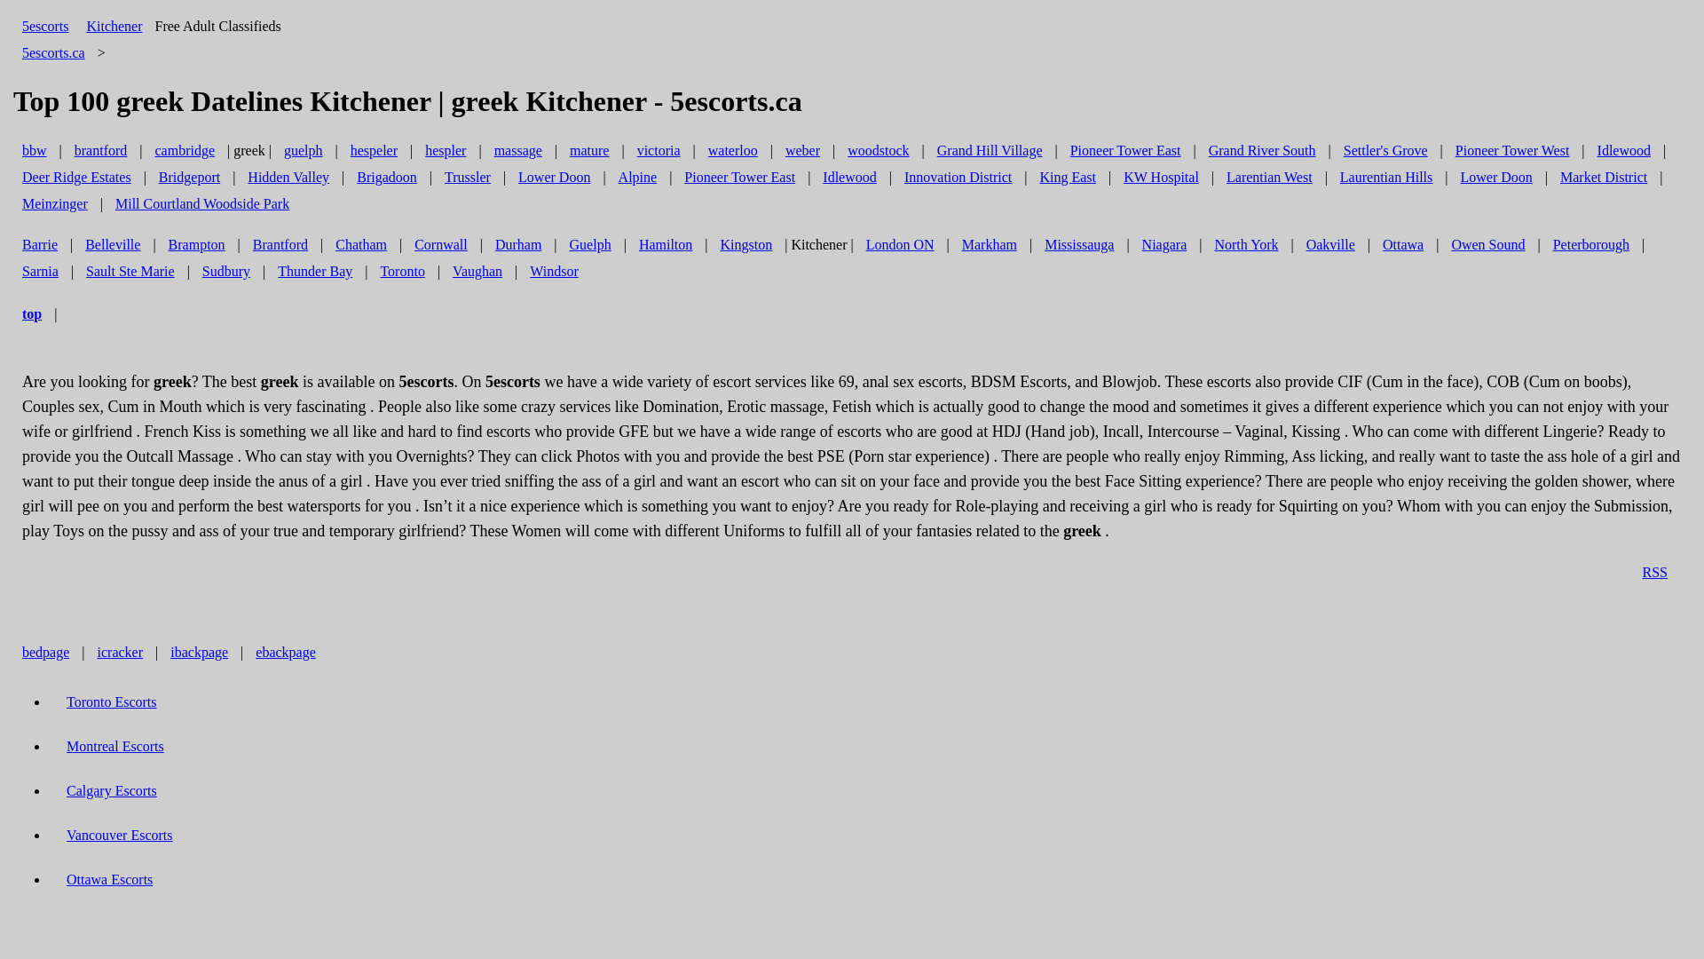 The width and height of the screenshot is (1704, 959). I want to click on Hidden Valley, so click(288, 178).